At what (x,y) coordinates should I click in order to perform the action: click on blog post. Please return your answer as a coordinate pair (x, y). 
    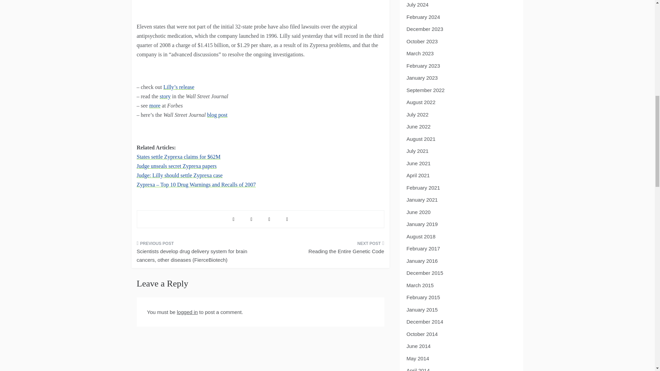
    Looking at the image, I should click on (217, 115).